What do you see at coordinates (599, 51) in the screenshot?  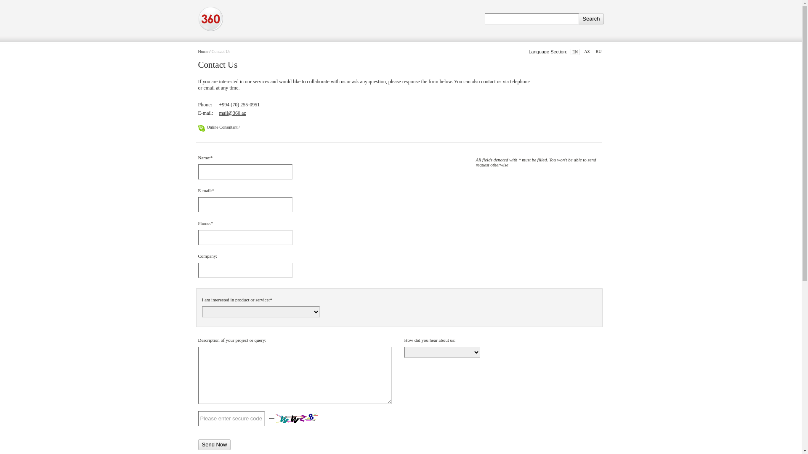 I see `RU` at bounding box center [599, 51].